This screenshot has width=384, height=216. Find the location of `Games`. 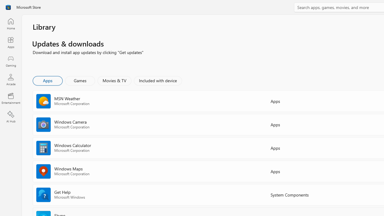

Games is located at coordinates (80, 80).